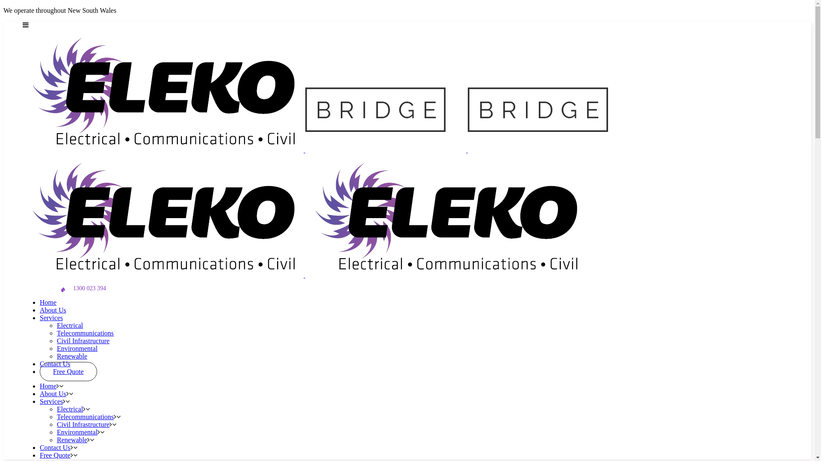  What do you see at coordinates (77, 432) in the screenshot?
I see `Environmental` at bounding box center [77, 432].